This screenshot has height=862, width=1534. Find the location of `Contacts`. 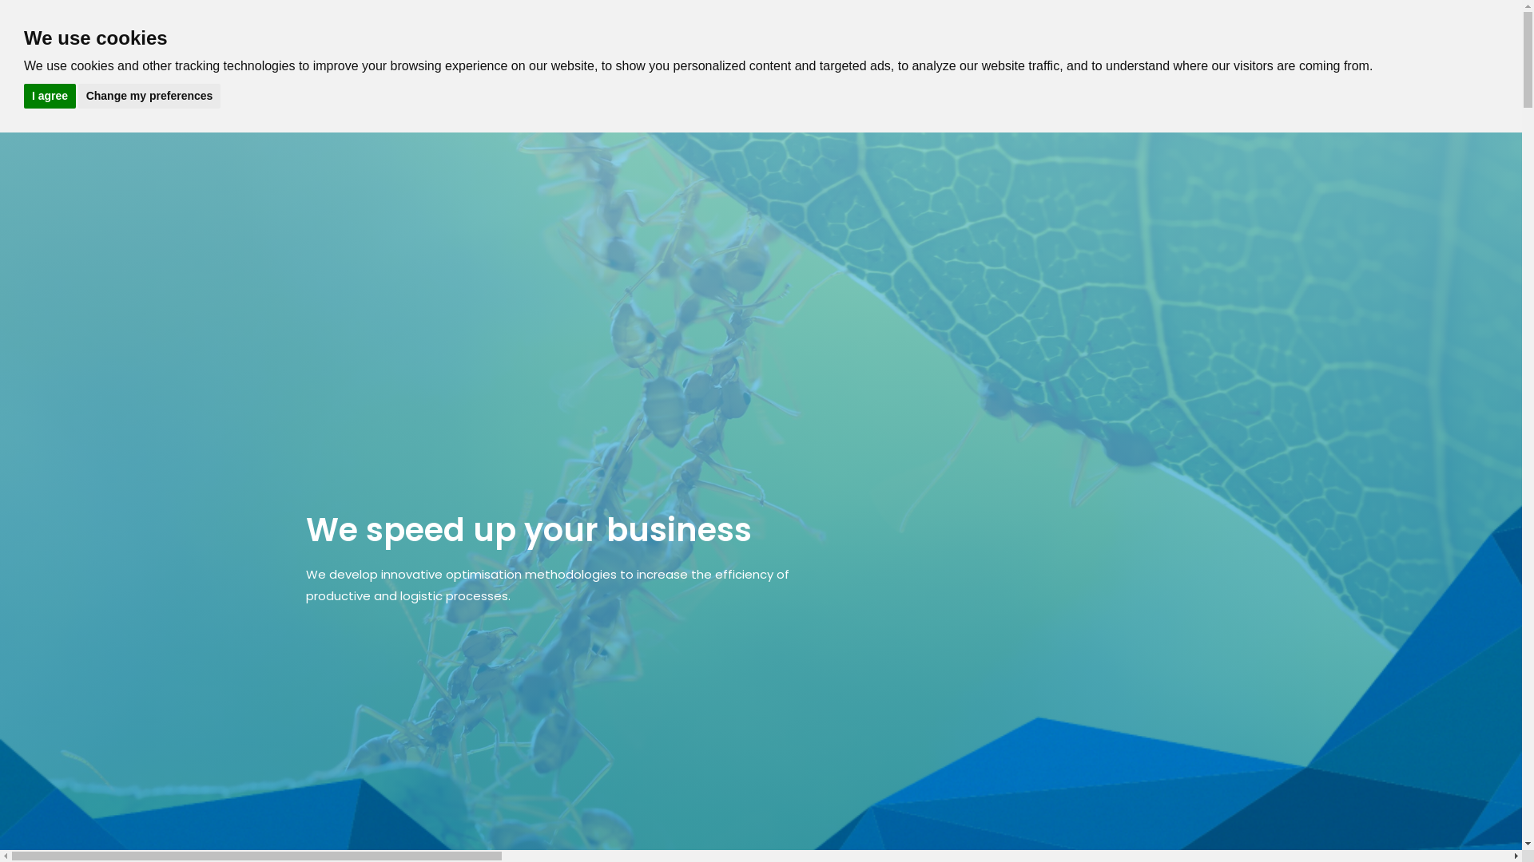

Contacts is located at coordinates (1148, 34).